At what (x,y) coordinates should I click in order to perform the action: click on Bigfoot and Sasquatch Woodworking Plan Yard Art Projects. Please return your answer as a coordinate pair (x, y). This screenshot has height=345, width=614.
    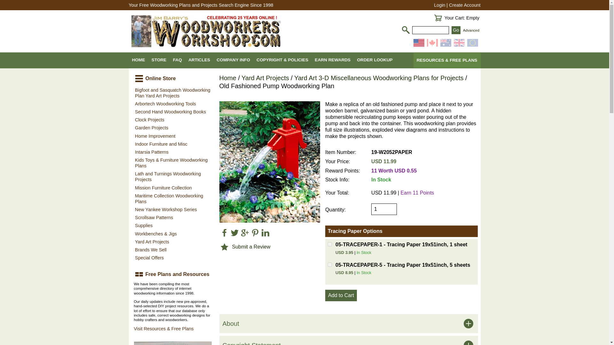
    Looking at the image, I should click on (172, 93).